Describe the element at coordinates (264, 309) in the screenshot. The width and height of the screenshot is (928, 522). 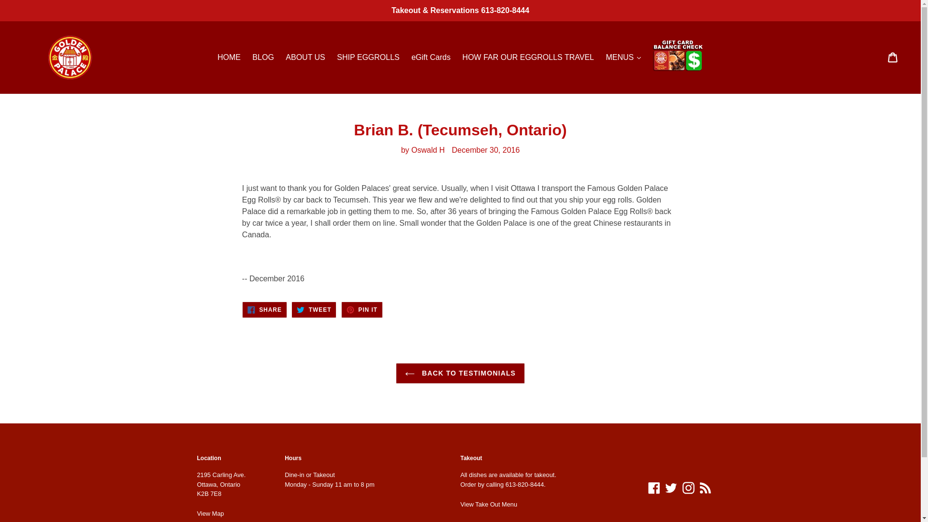
I see `Share on Facebook` at that location.